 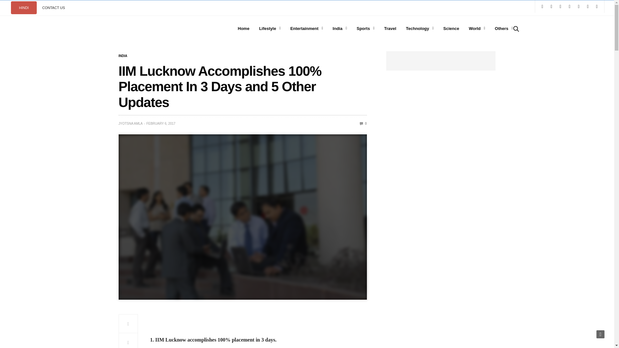 I want to click on Posts by Jyotsna Amla, so click(x=131, y=124).